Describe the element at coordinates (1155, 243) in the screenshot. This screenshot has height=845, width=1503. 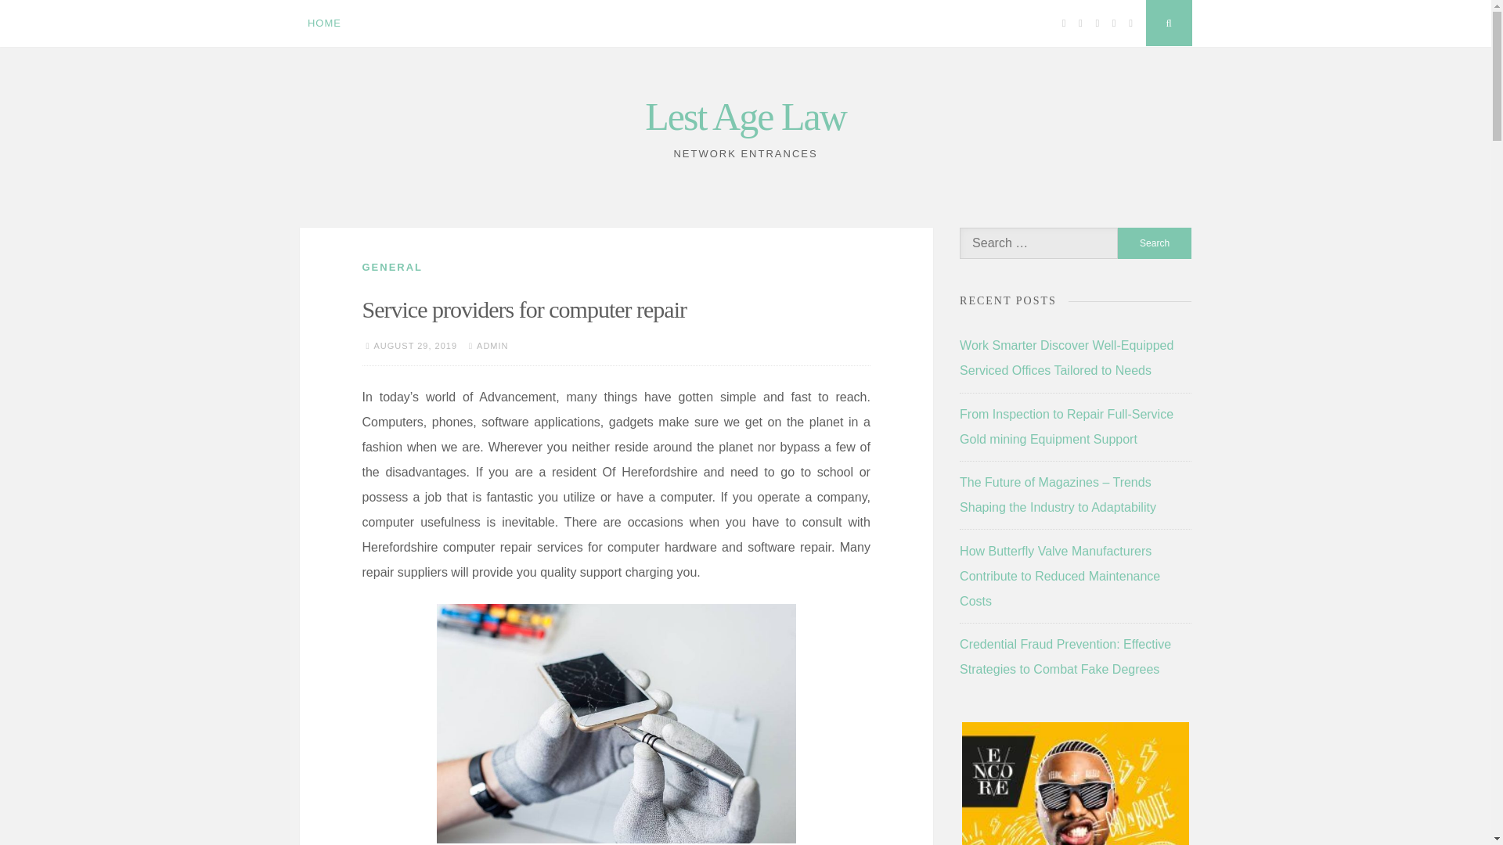
I see `Search` at that location.